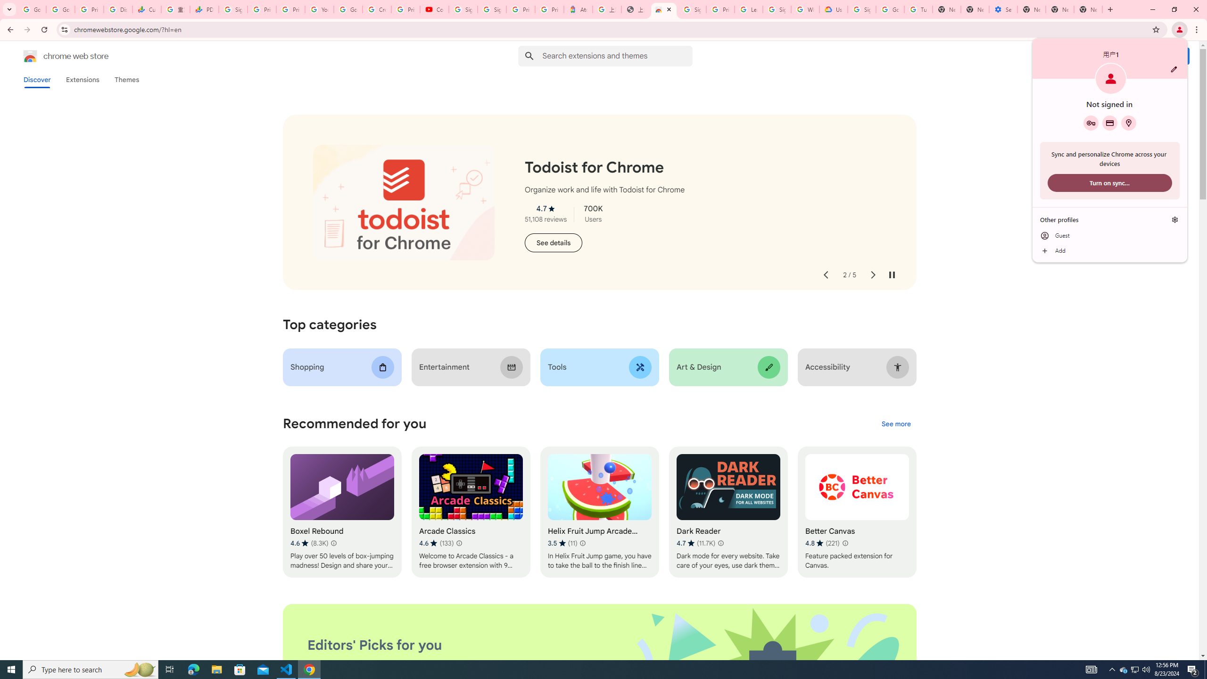 The image size is (1207, 679). I want to click on Settings - Addresses and more, so click(1002, 9).